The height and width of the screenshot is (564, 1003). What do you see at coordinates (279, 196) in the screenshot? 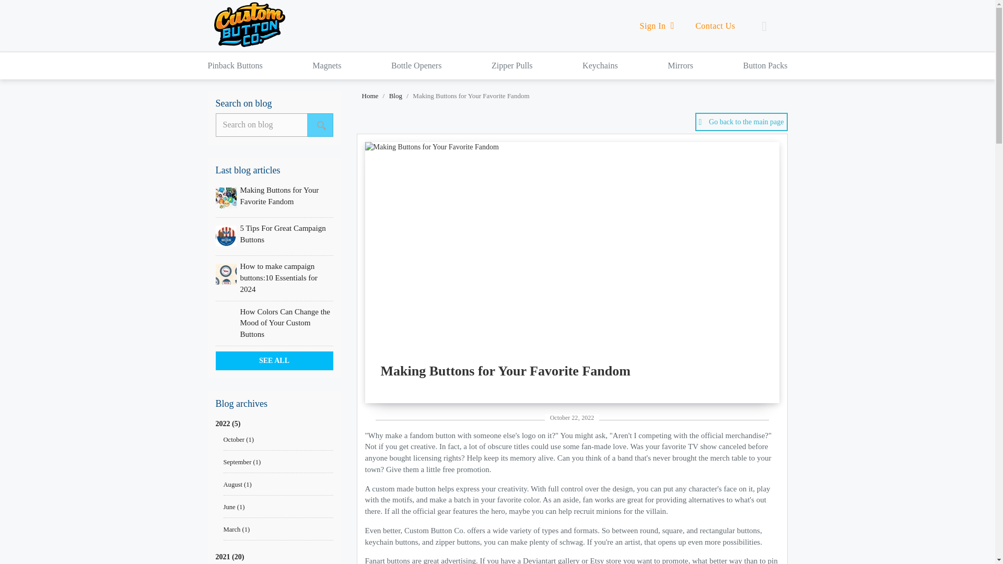
I see `Making Buttons for Your Favorite Fandom` at bounding box center [279, 196].